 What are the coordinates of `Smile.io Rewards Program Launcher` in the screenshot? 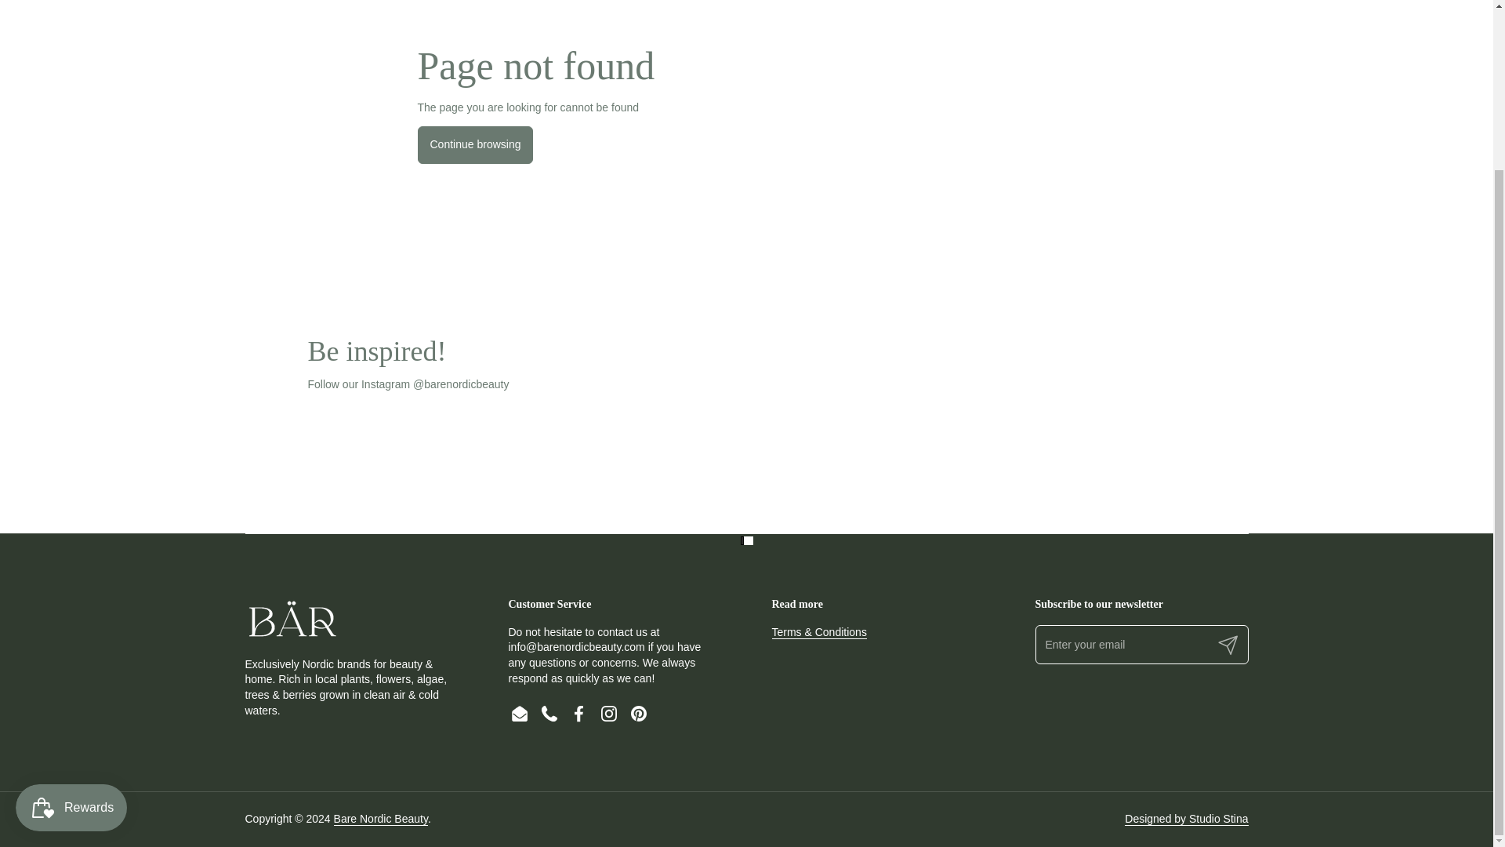 It's located at (71, 605).